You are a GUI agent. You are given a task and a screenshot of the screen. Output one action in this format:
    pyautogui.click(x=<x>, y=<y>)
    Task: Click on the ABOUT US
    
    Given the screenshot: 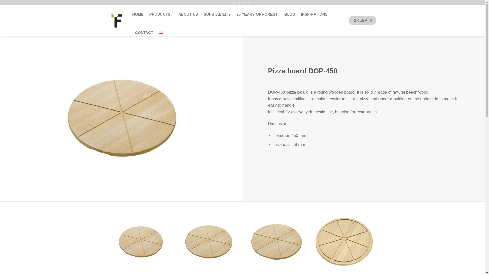 What is the action you would take?
    pyautogui.click(x=188, y=14)
    